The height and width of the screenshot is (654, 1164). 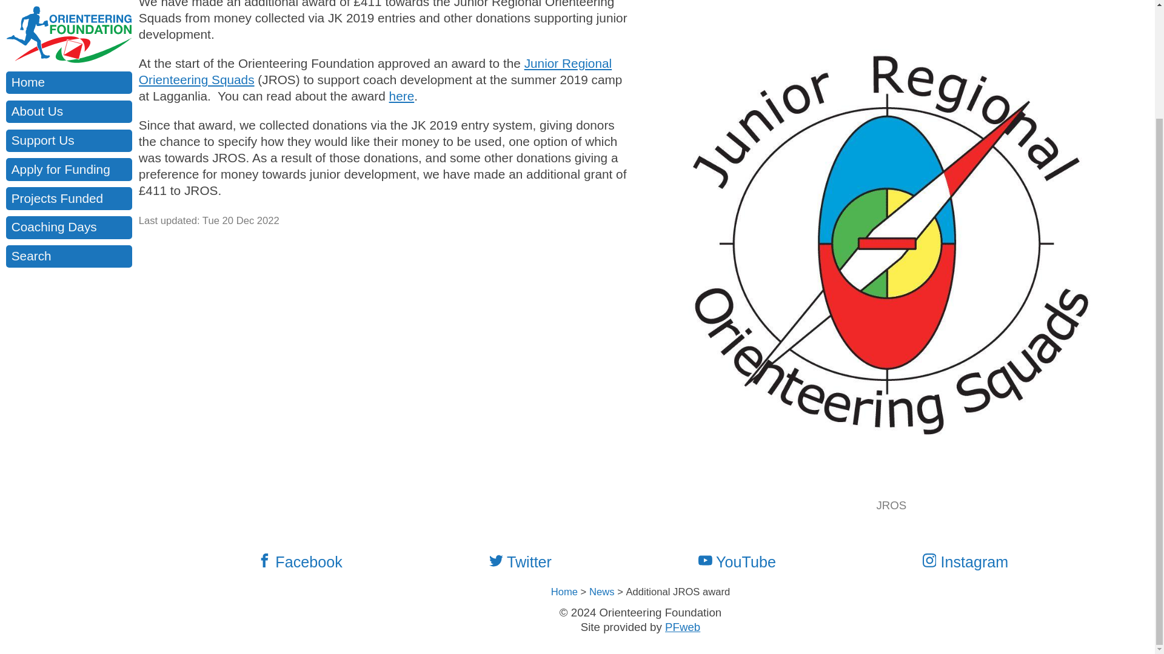 I want to click on here, so click(x=401, y=96).